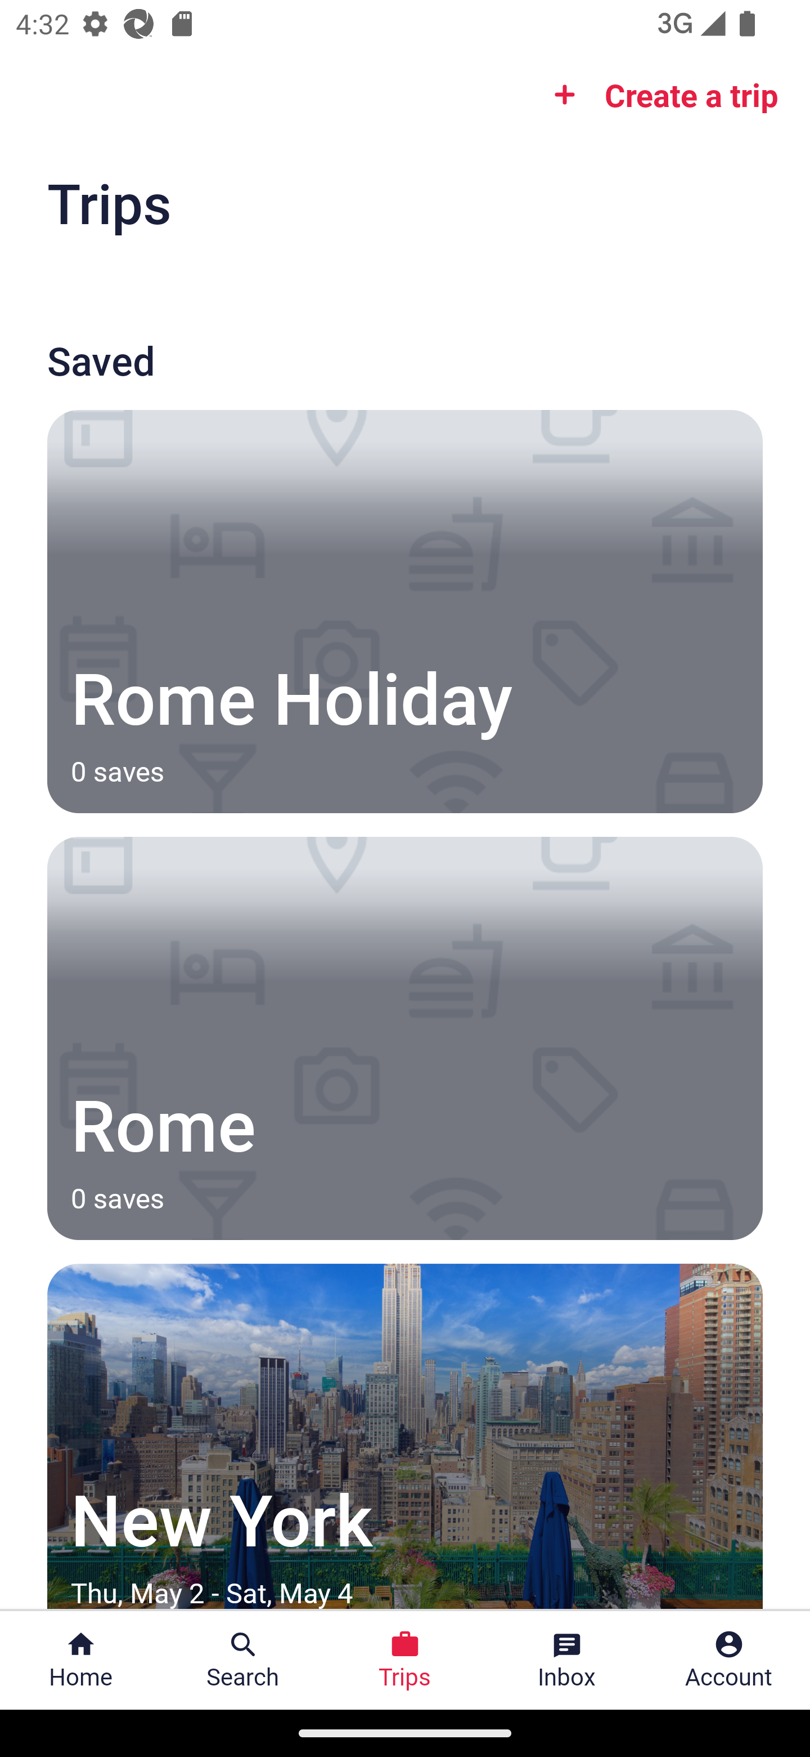 This screenshot has width=810, height=1757. Describe the element at coordinates (567, 1660) in the screenshot. I see `Inbox Inbox Button` at that location.